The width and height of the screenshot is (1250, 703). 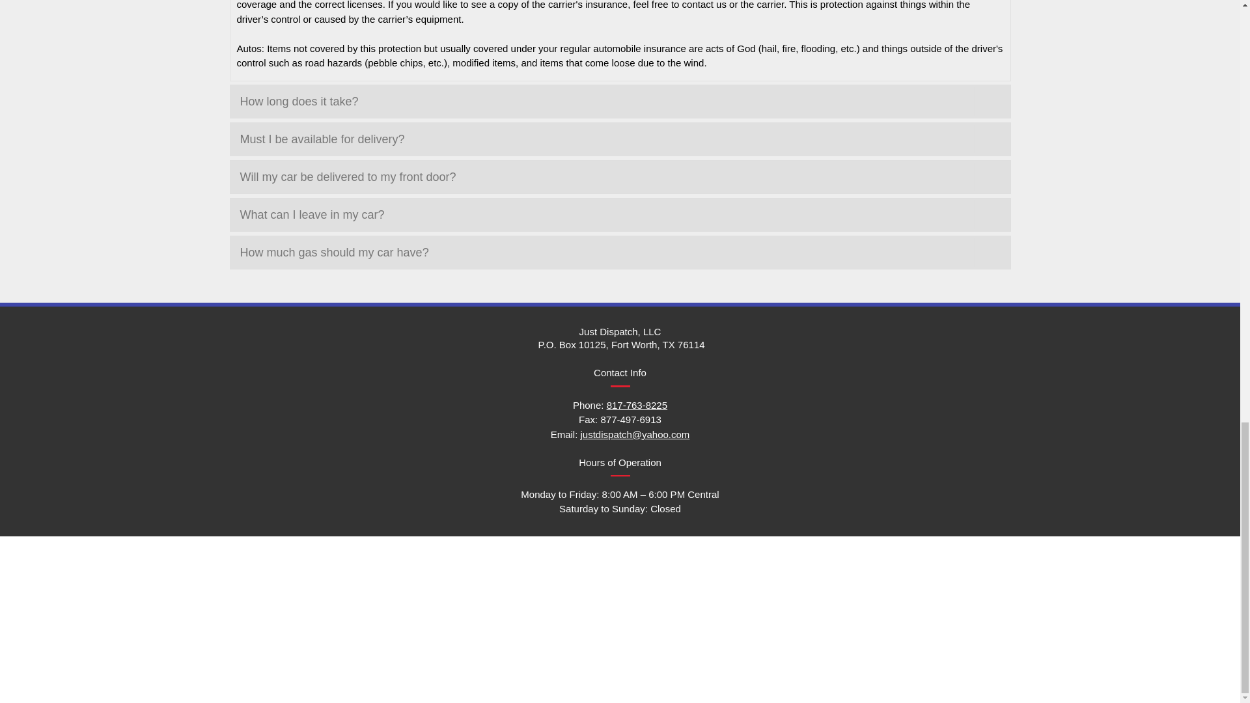 What do you see at coordinates (637, 404) in the screenshot?
I see `817-763-8225` at bounding box center [637, 404].